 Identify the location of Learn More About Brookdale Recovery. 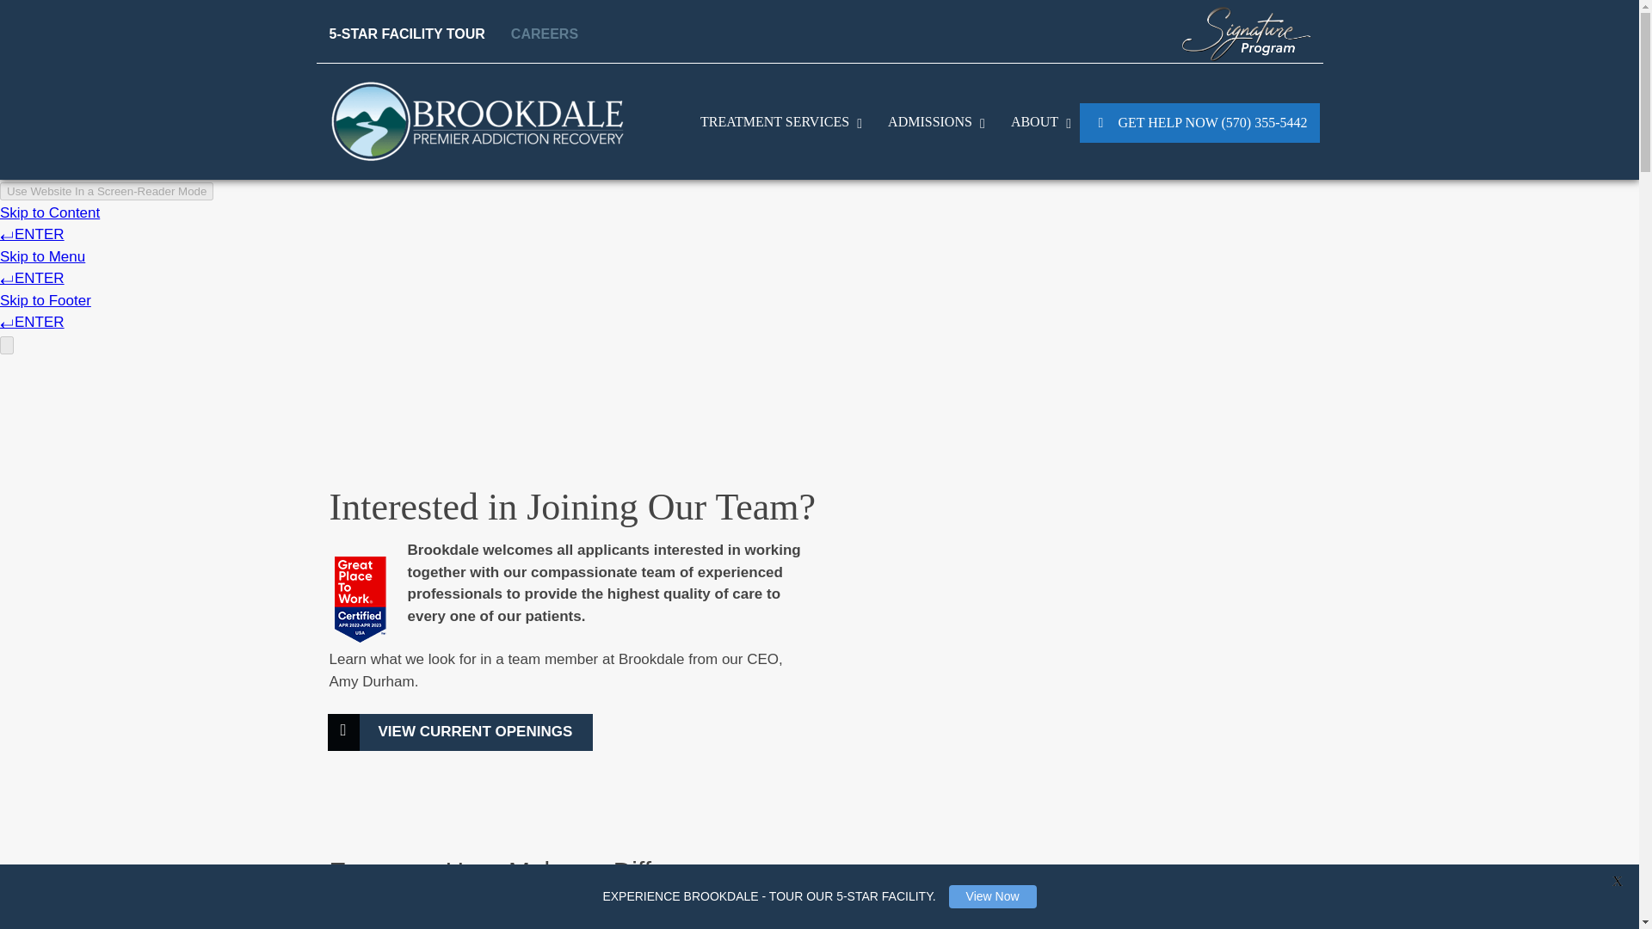
(1037, 122).